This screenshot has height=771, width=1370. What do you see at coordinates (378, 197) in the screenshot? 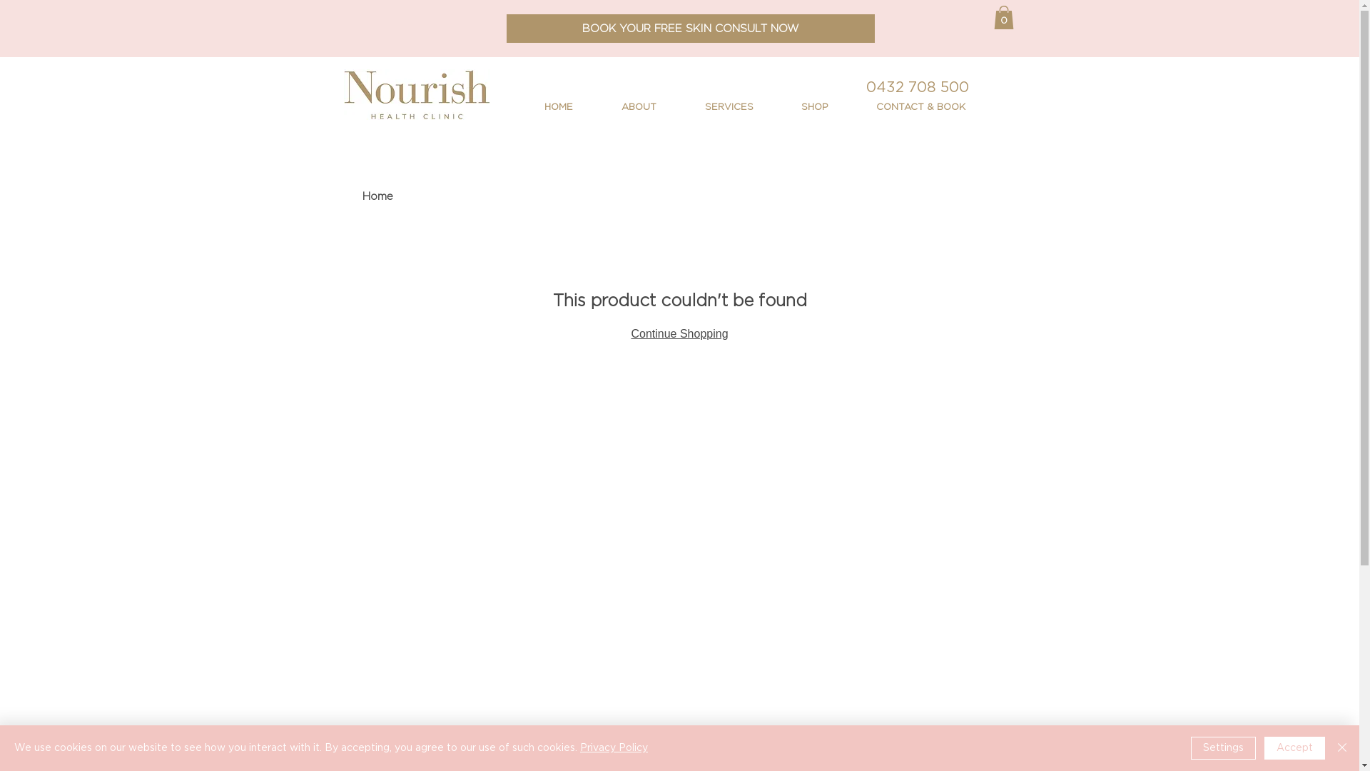
I see `Home` at bounding box center [378, 197].